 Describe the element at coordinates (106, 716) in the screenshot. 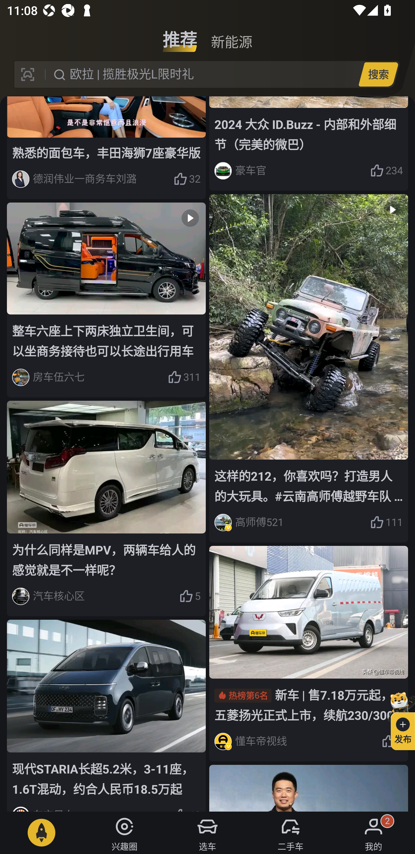

I see `现代STARIA长超5.2米，3-11座，1.6T混动，约合人民币18.5万起 车市风向 60` at that location.